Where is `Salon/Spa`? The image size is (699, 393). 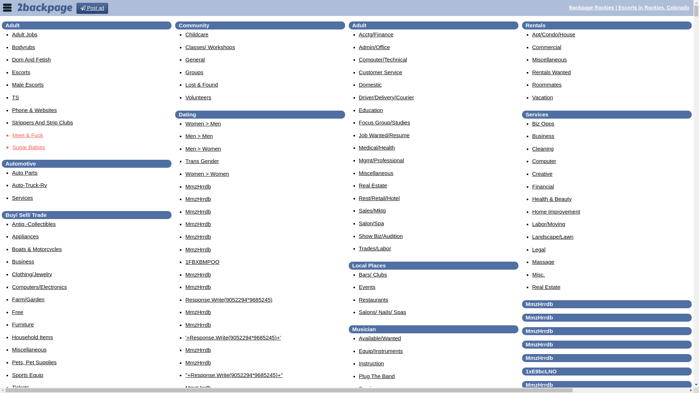
Salon/Spa is located at coordinates (371, 223).